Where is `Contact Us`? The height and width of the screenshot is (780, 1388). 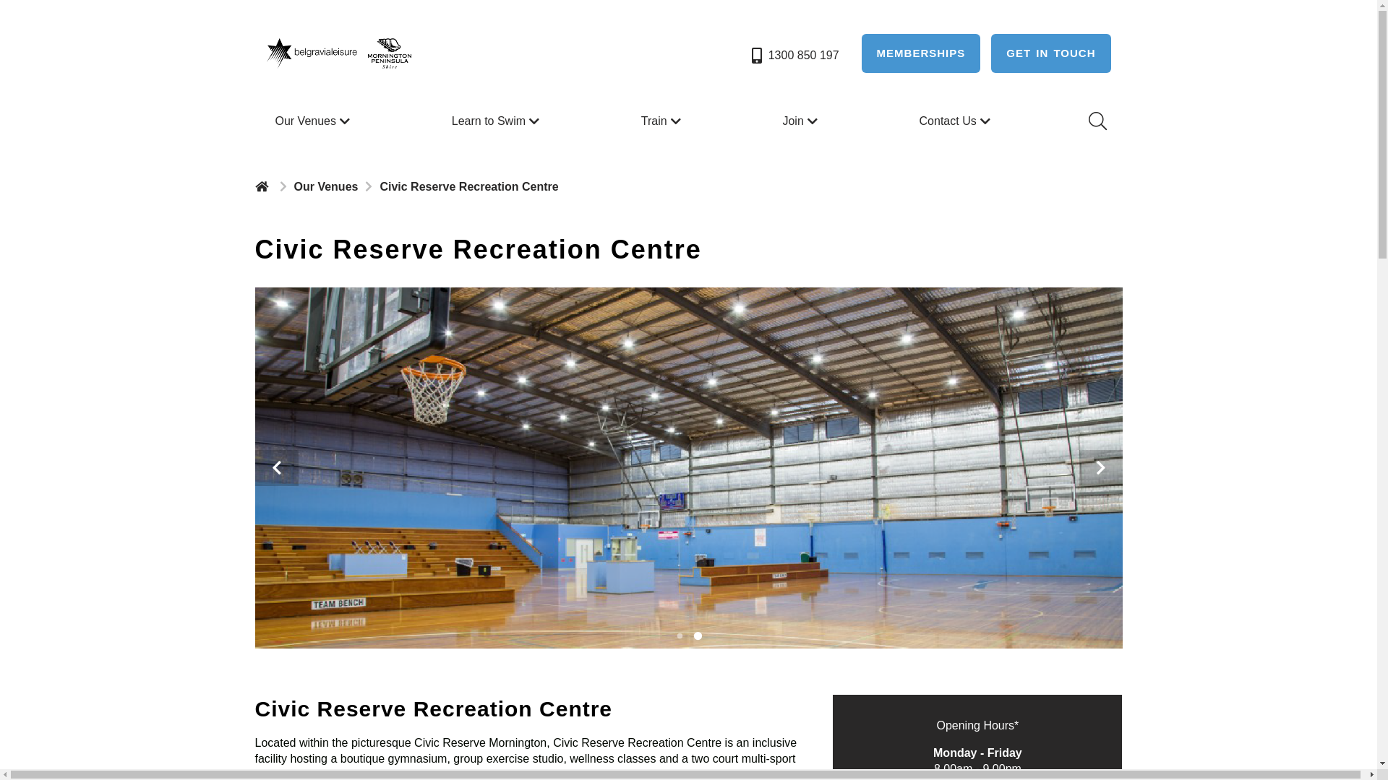
Contact Us is located at coordinates (957, 121).